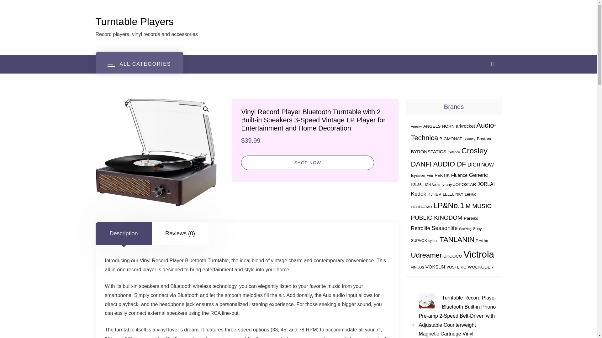 The height and width of the screenshot is (338, 602). I want to click on SHOP NOW, so click(307, 162).